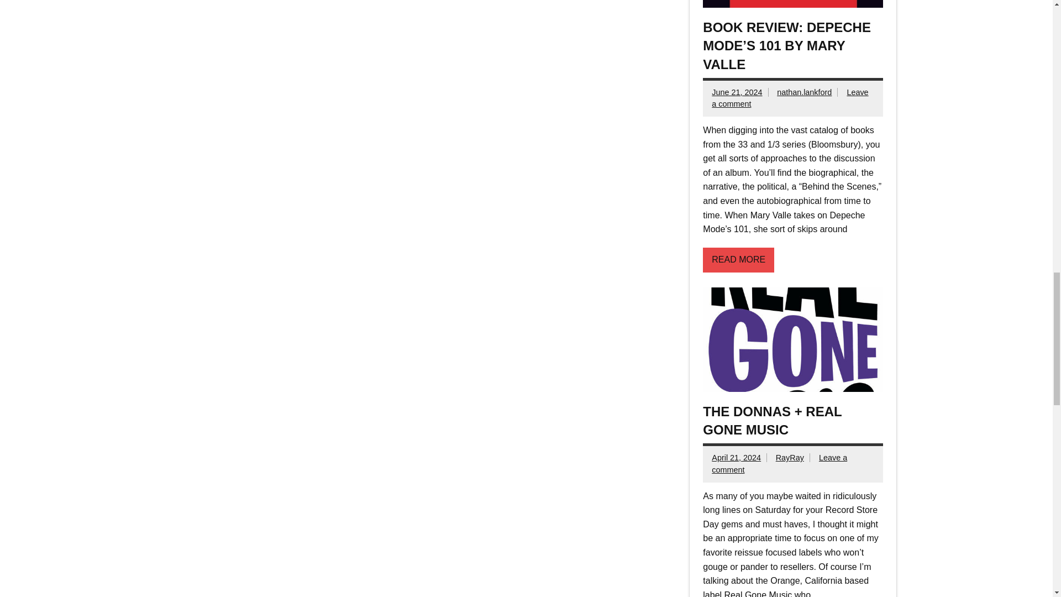  Describe the element at coordinates (737, 92) in the screenshot. I see `11:06 am` at that location.